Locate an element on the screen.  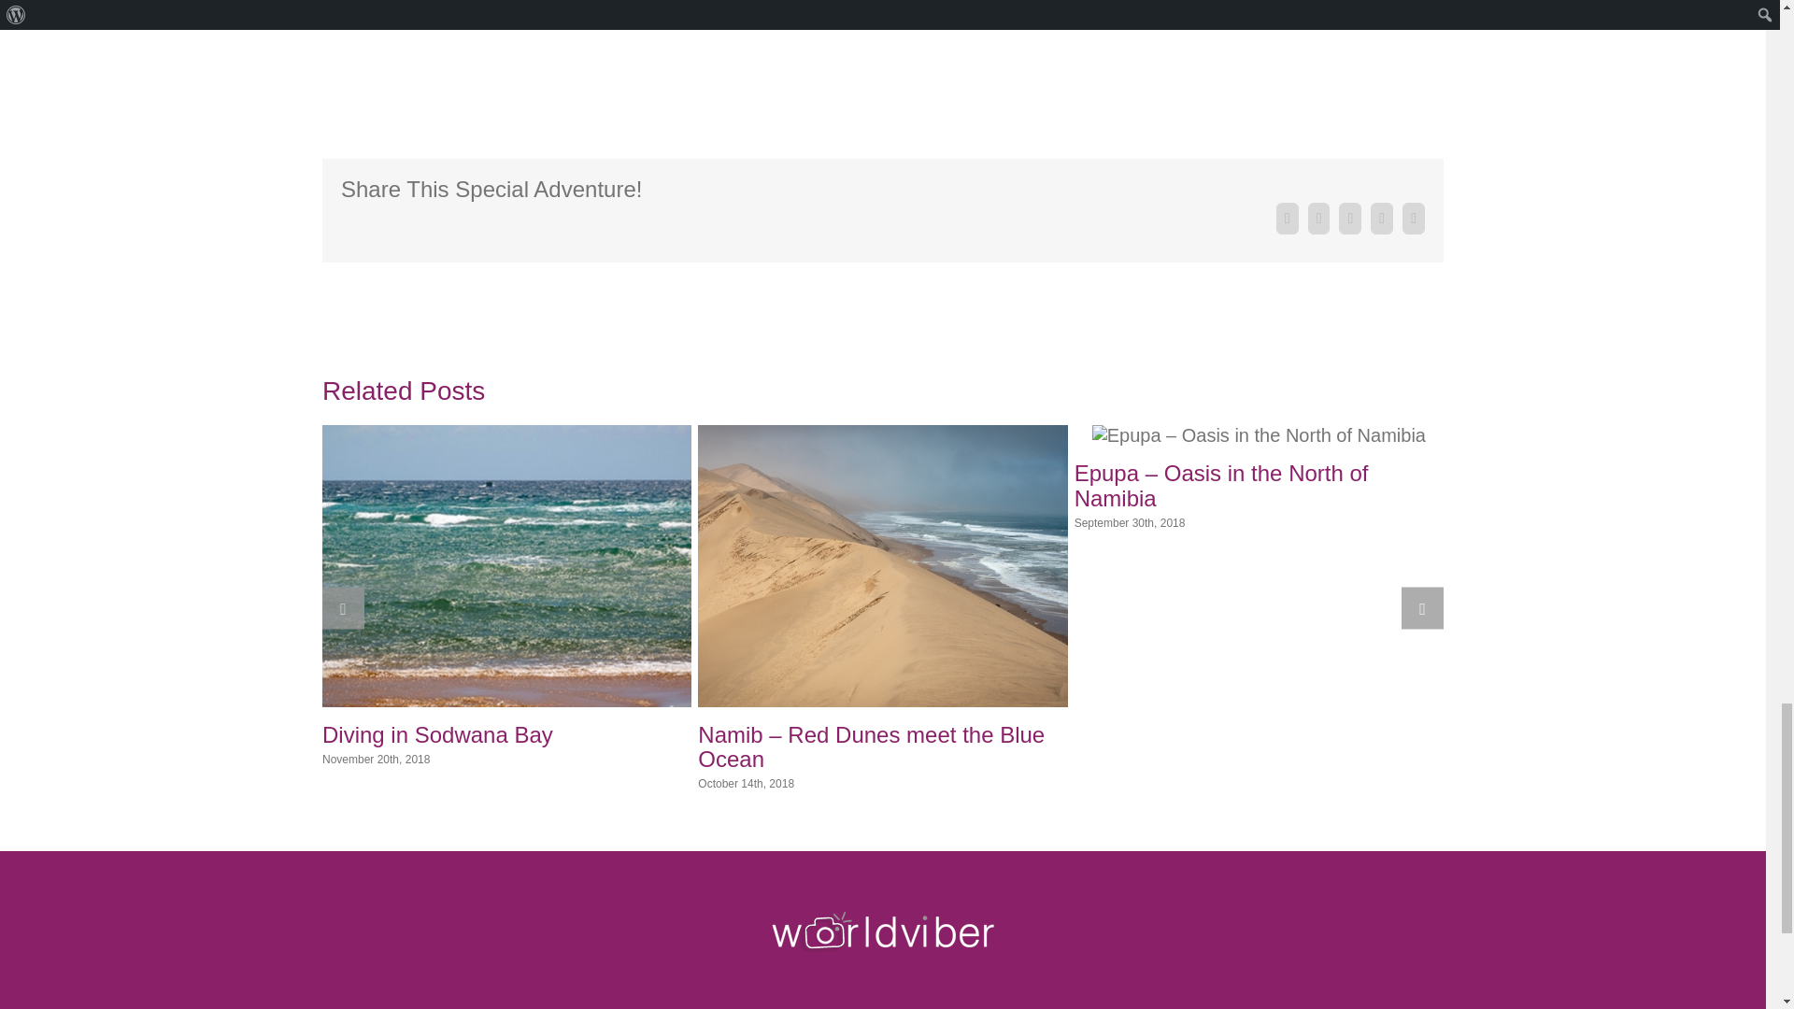
Red Sea diving tour 2019 is located at coordinates (883, 28).